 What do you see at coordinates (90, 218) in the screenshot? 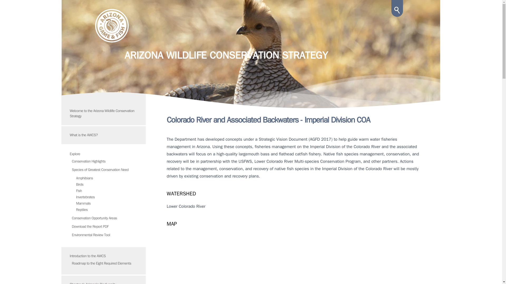
I see `Conservation Opportunity Areas` at bounding box center [90, 218].